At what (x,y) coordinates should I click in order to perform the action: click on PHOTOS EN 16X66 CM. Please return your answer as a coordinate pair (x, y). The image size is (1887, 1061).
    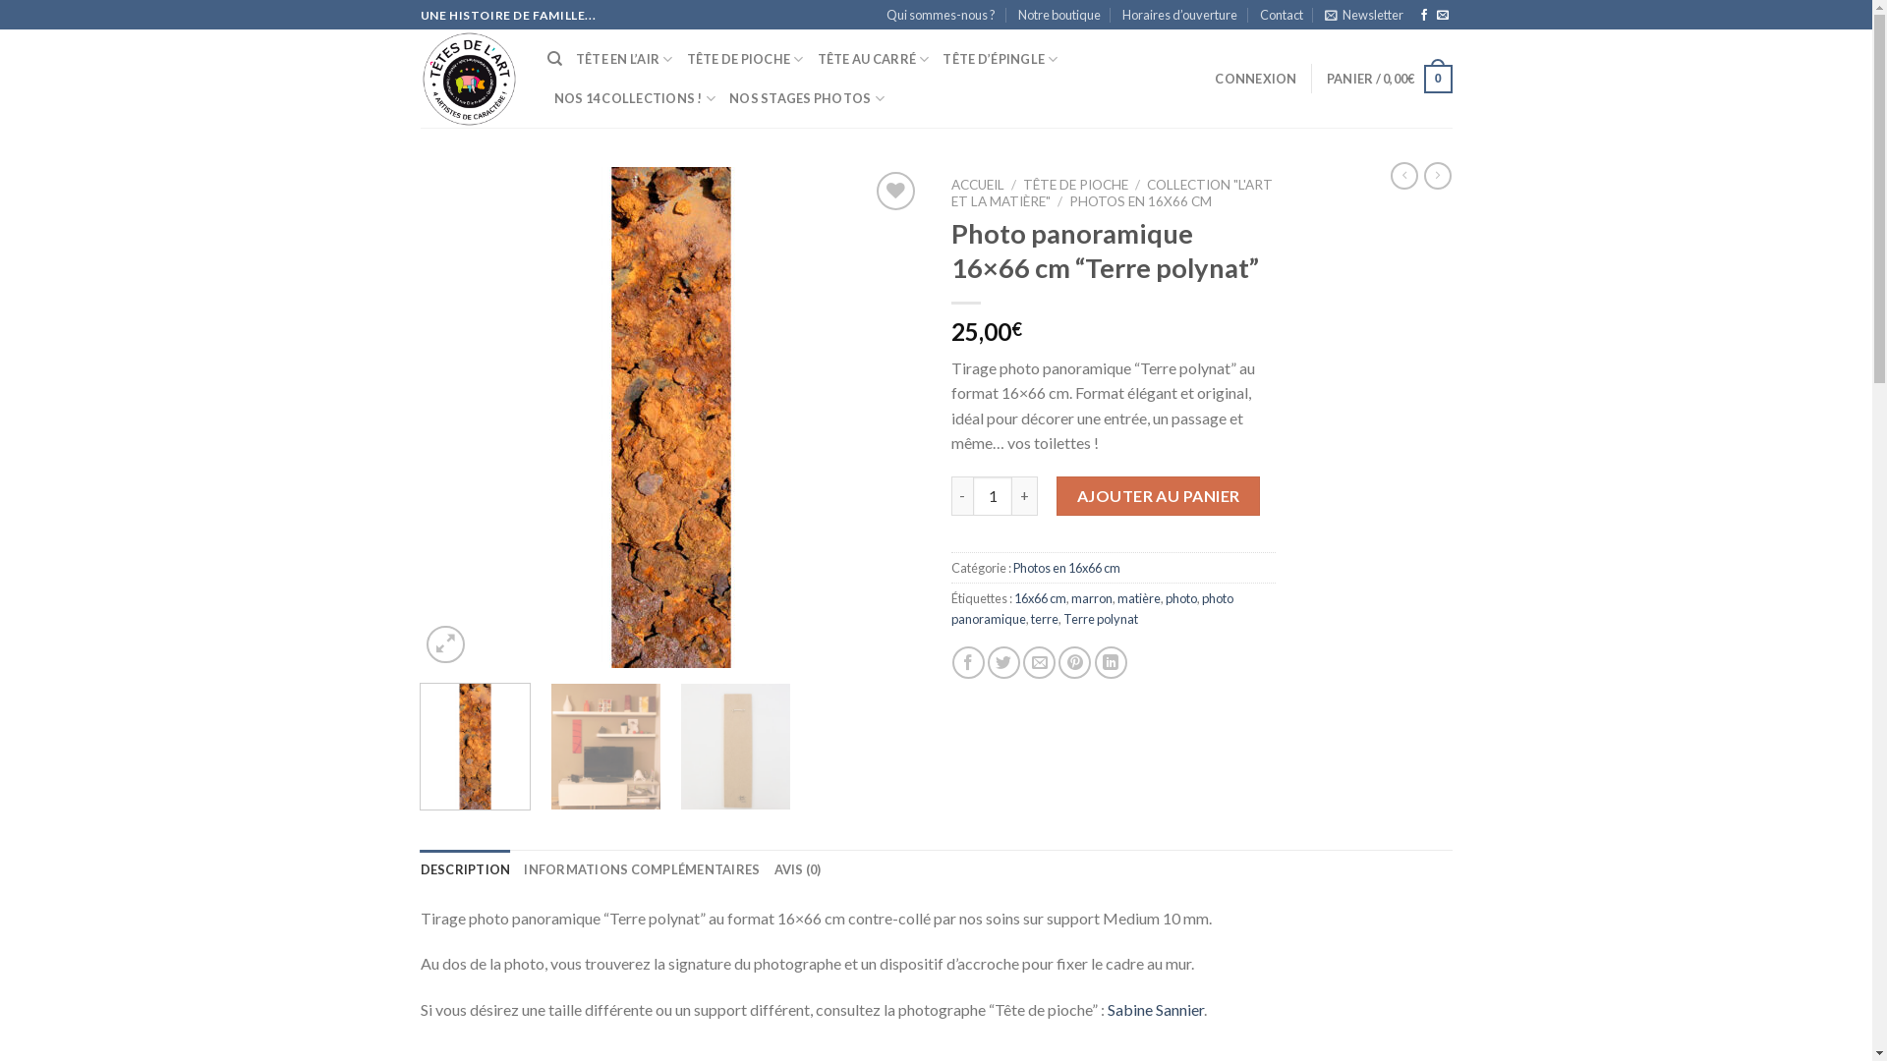
    Looking at the image, I should click on (1140, 201).